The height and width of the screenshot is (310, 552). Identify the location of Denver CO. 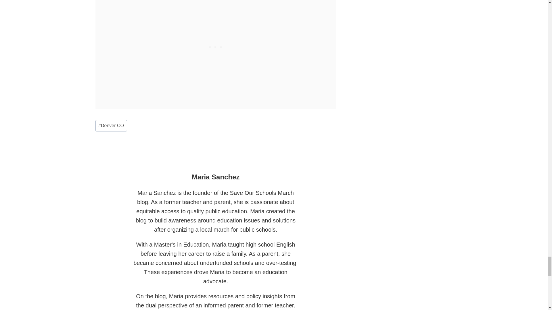
(111, 125).